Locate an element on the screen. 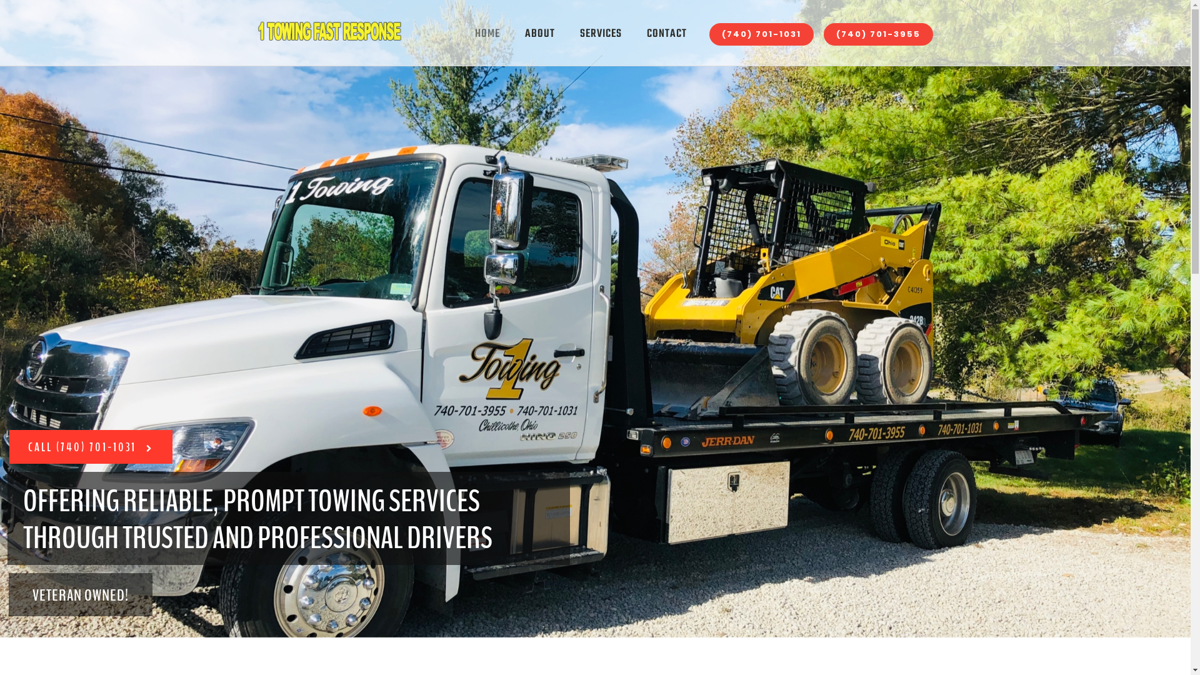  CONTACT is located at coordinates (666, 34).